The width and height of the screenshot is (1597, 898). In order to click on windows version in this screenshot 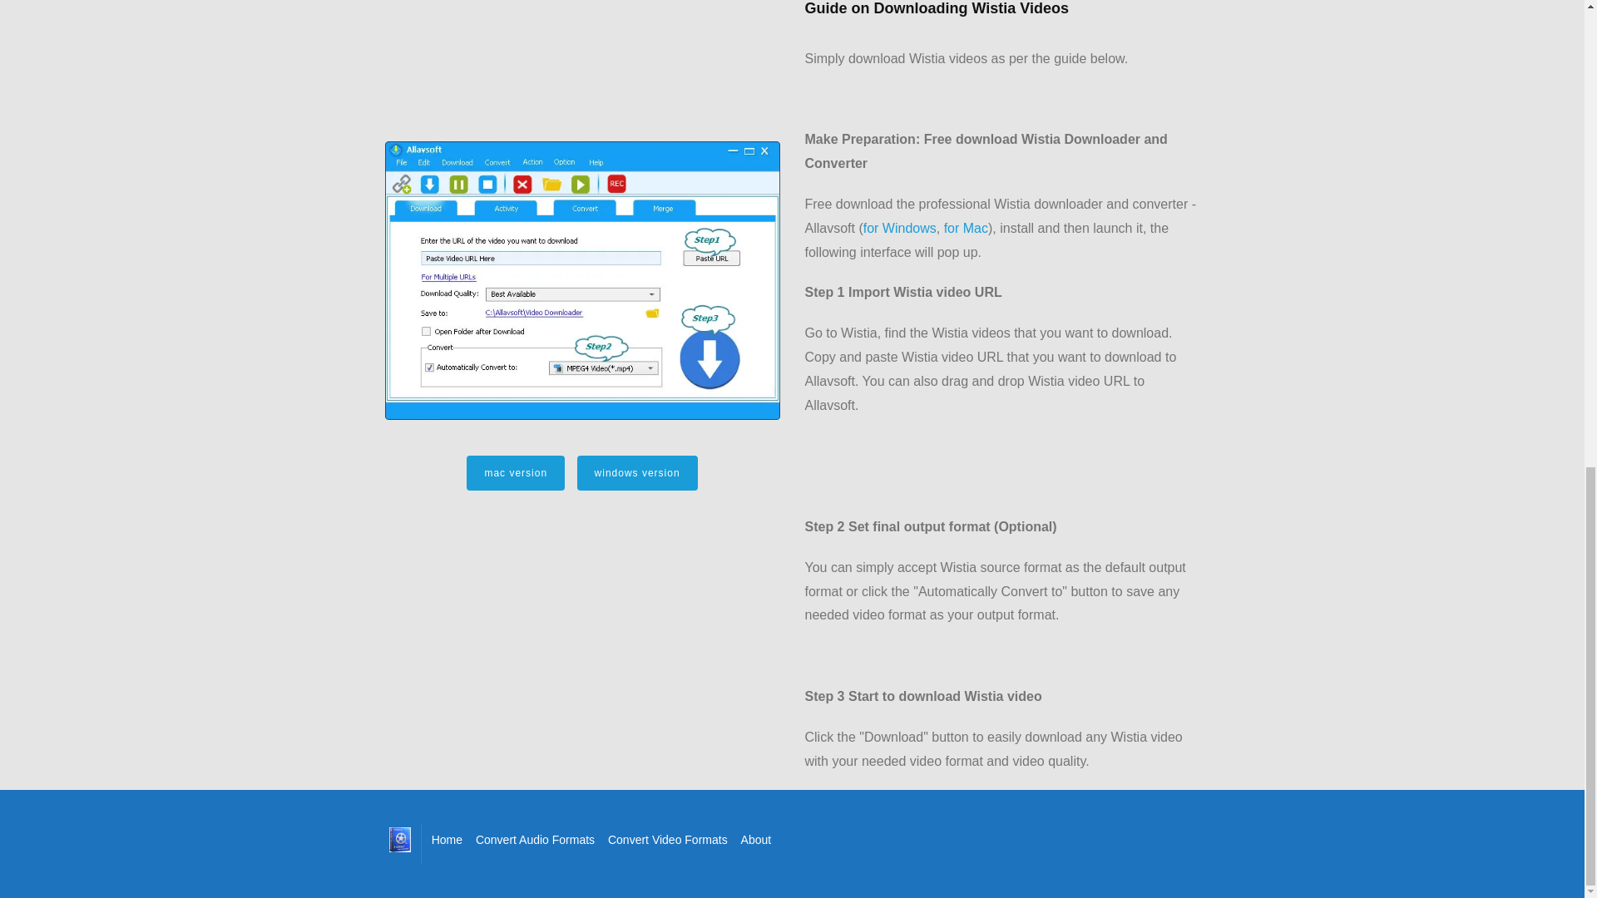, I will do `click(637, 472)`.